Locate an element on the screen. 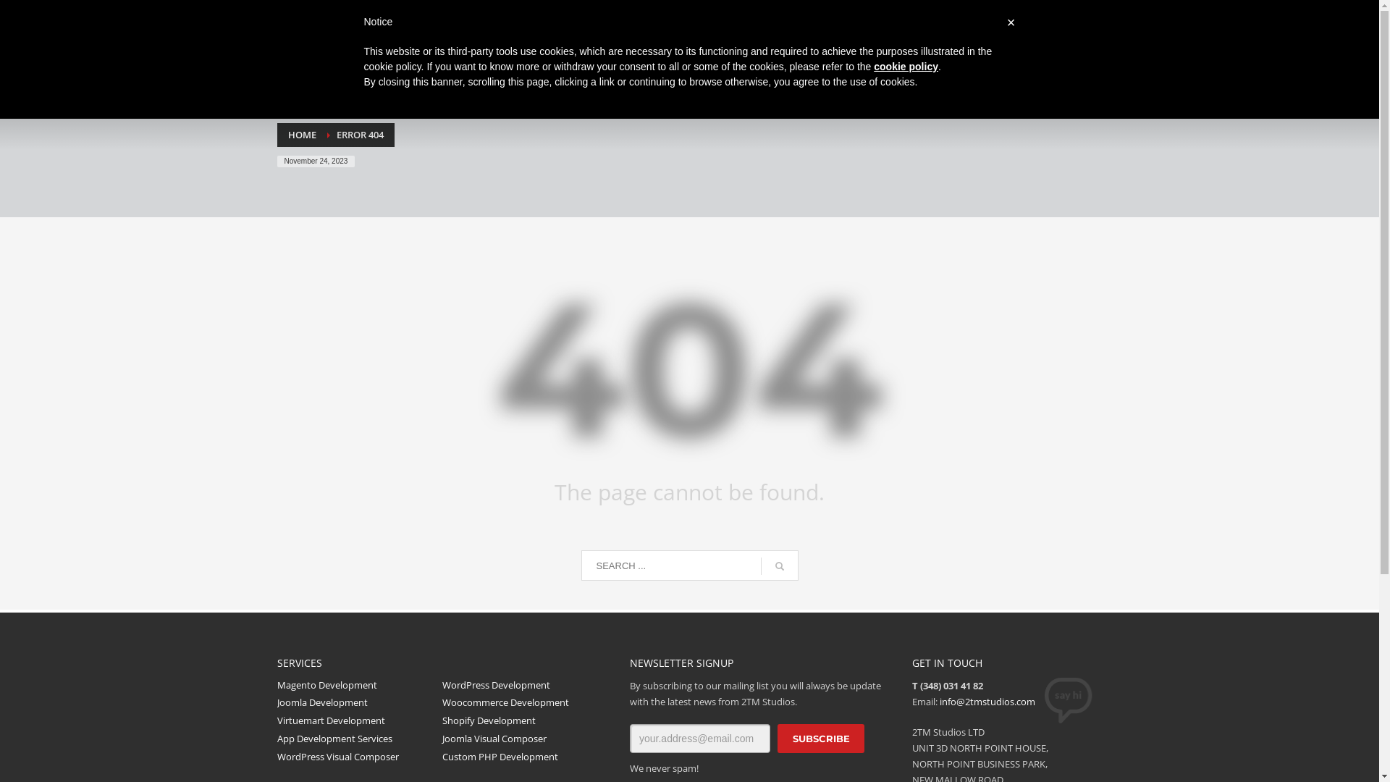 The height and width of the screenshot is (782, 1390). Google + is located at coordinates (353, 17).